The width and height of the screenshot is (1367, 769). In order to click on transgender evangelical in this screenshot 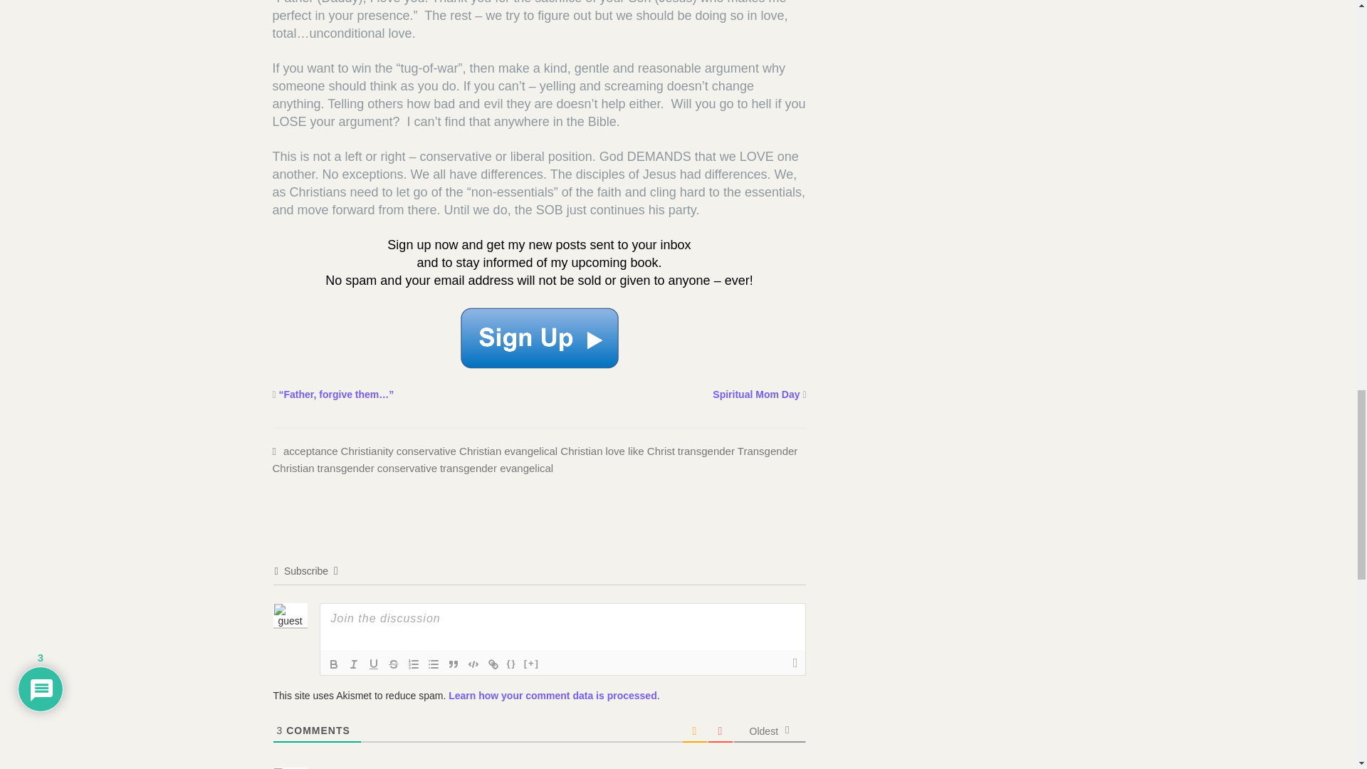, I will do `click(497, 469)`.